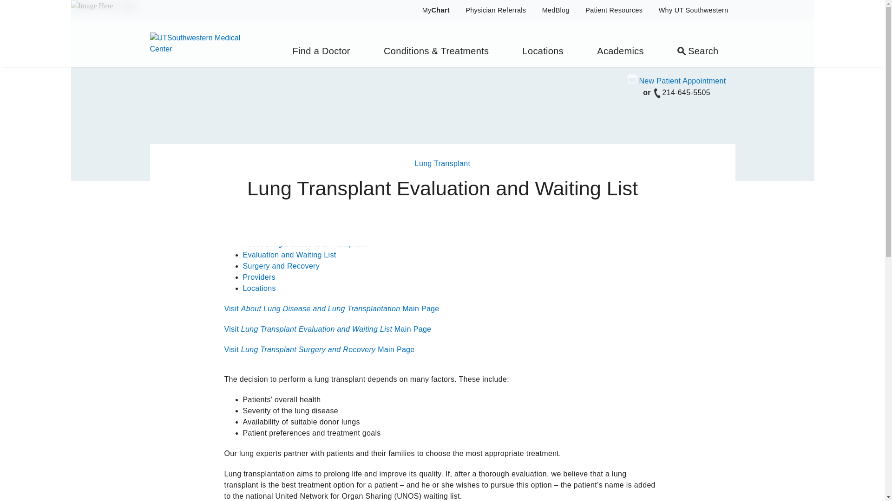  I want to click on Section Homepage, so click(276, 232).